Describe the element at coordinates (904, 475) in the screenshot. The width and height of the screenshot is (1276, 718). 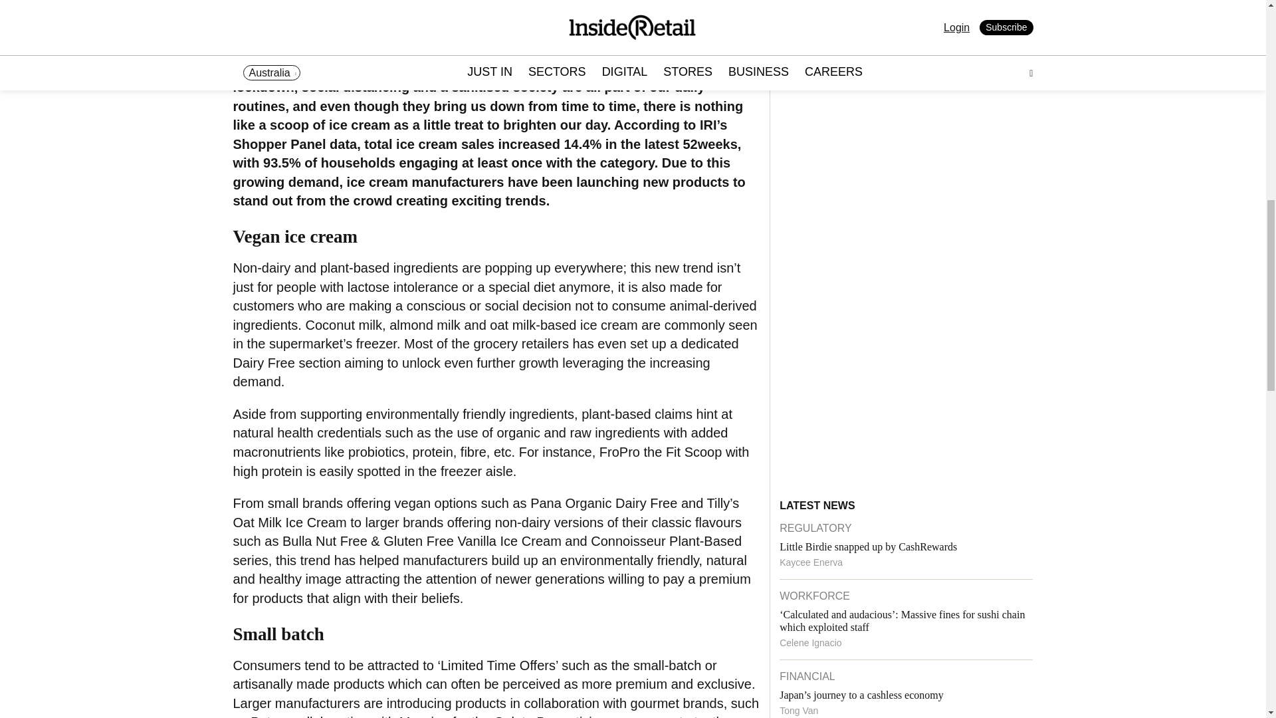
I see `Latest` at that location.